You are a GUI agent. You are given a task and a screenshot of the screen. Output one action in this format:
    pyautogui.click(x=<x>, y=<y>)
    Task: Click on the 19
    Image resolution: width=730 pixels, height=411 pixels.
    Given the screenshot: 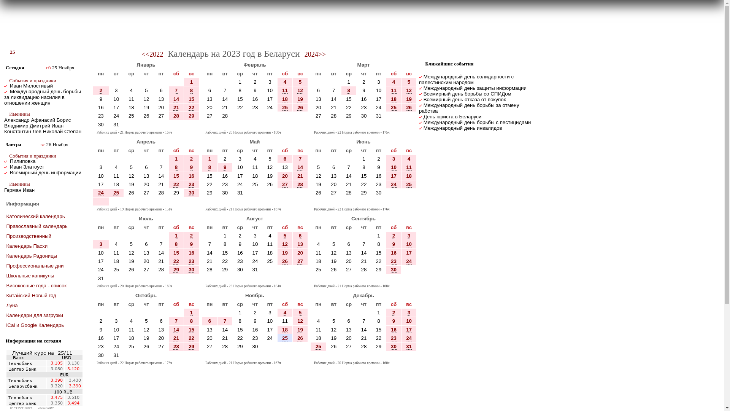 What is the action you would take?
    pyautogui.click(x=285, y=253)
    